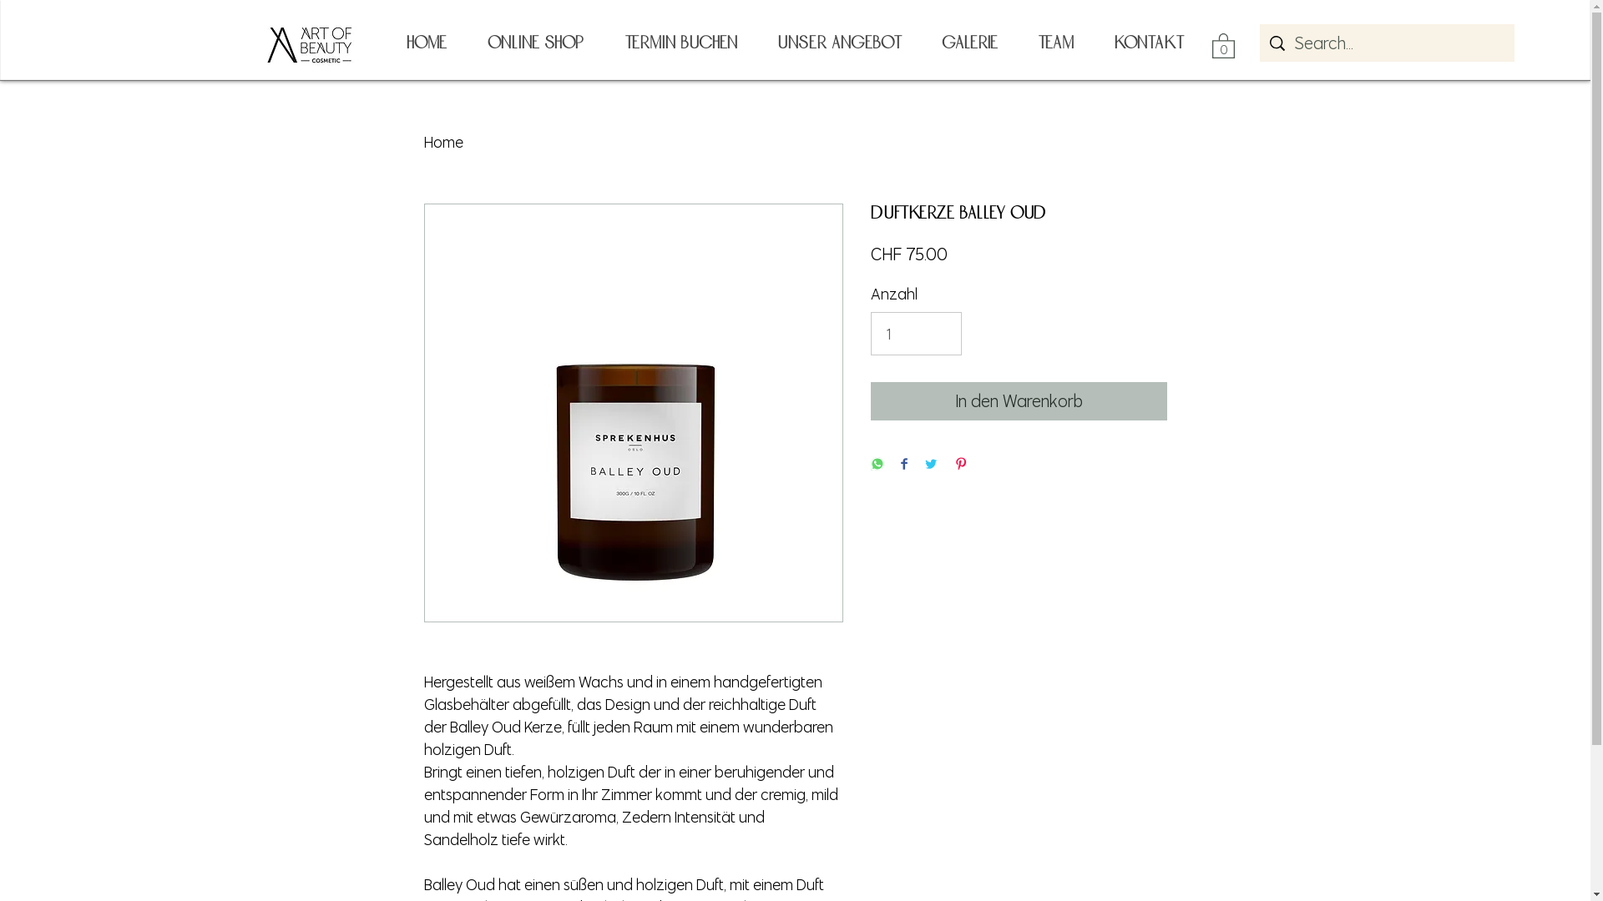 The width and height of the screenshot is (1603, 901). What do you see at coordinates (1019, 401) in the screenshot?
I see `In den Warenkorb` at bounding box center [1019, 401].